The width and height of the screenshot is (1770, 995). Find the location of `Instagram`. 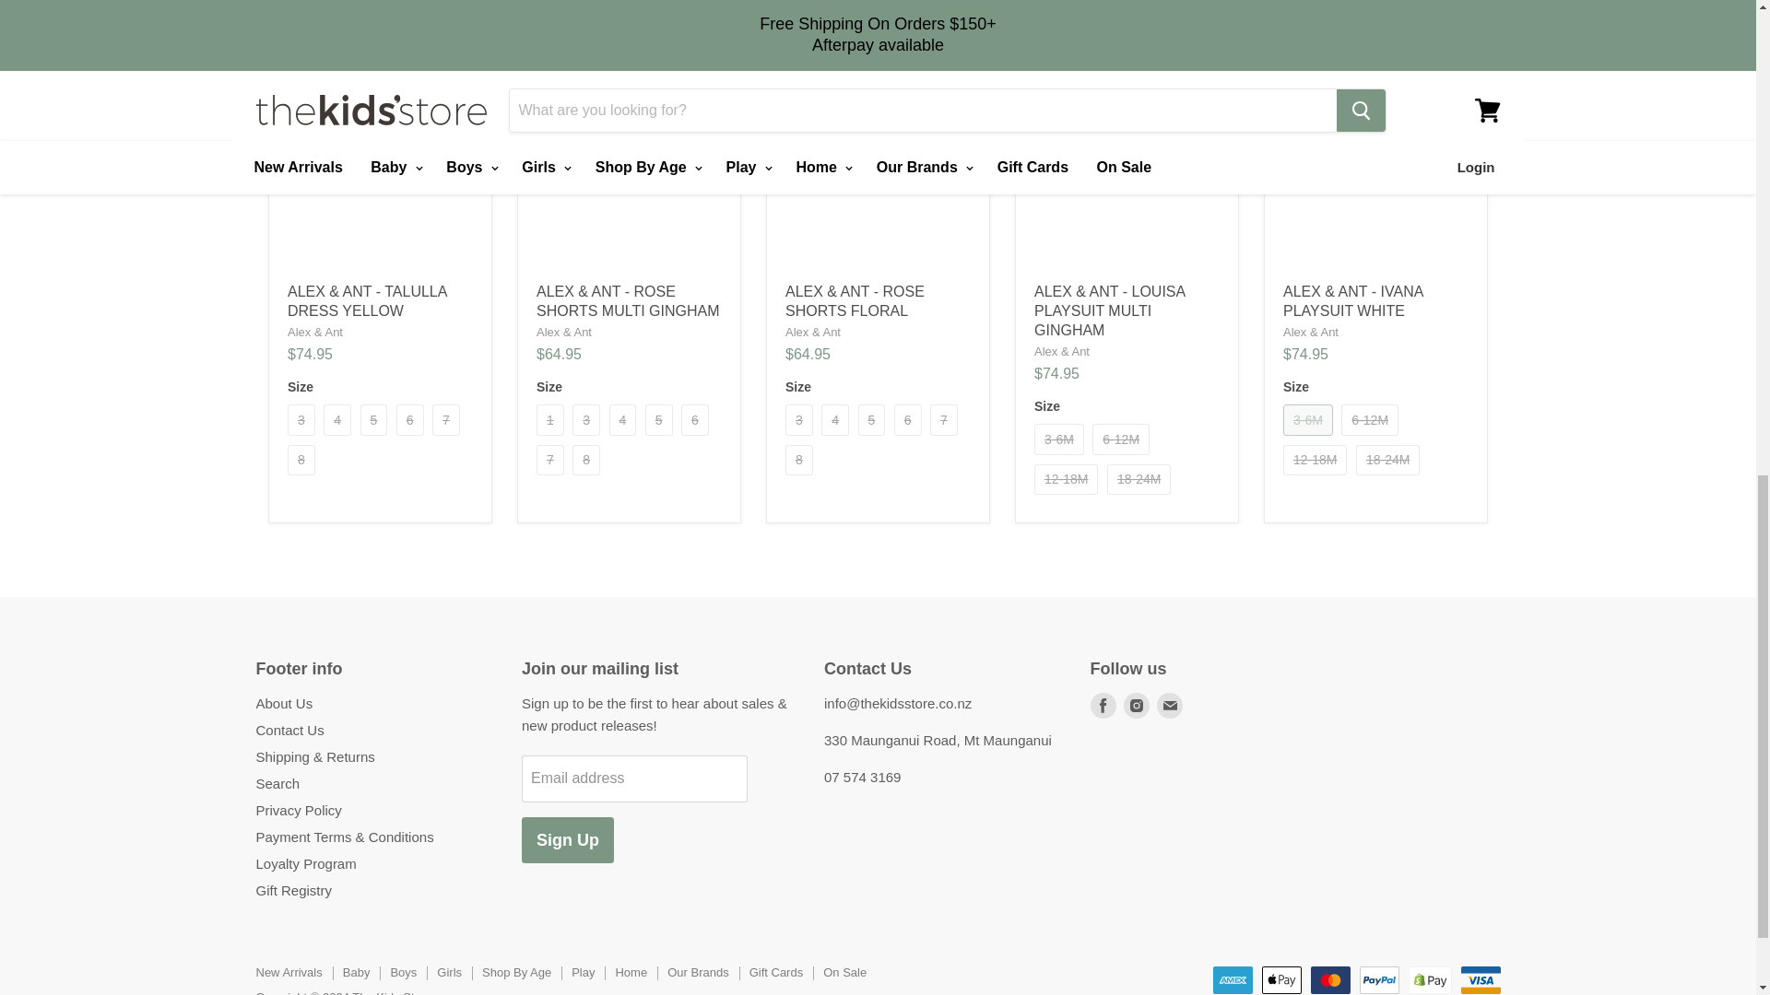

Instagram is located at coordinates (1135, 706).